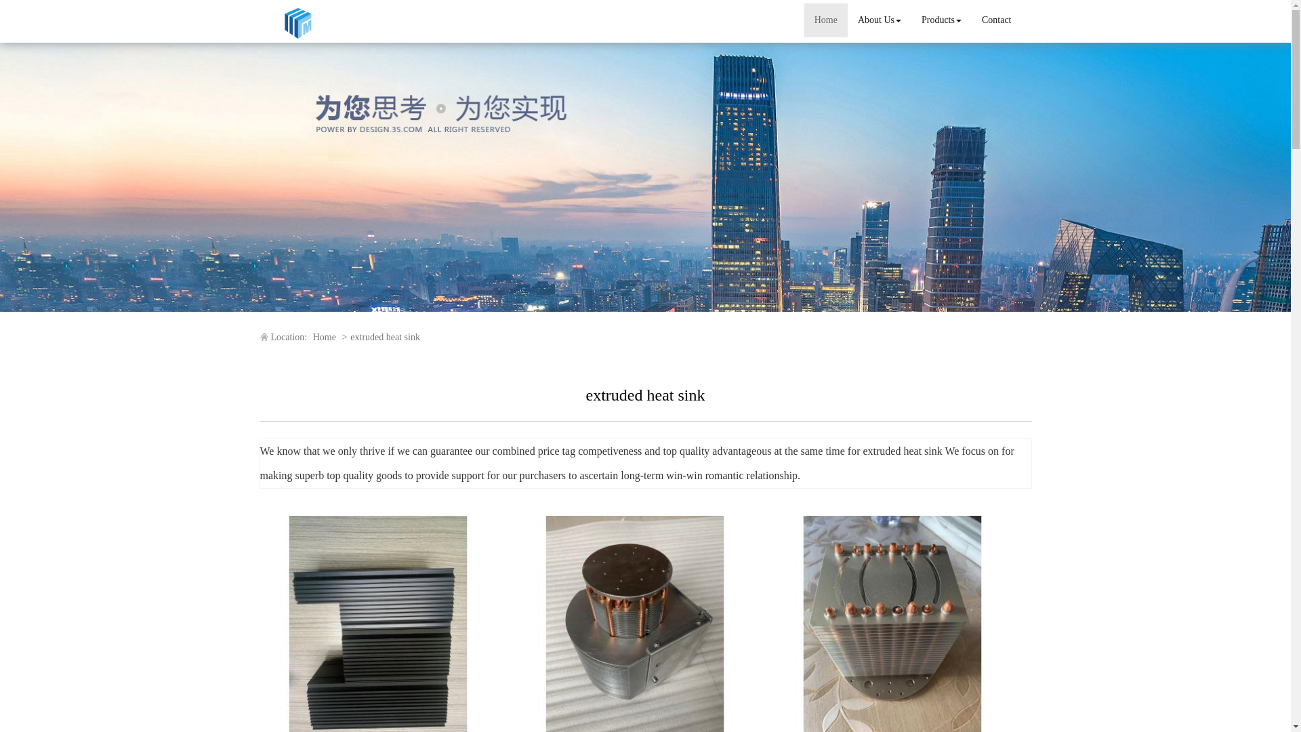  What do you see at coordinates (942, 20) in the screenshot?
I see `Products` at bounding box center [942, 20].